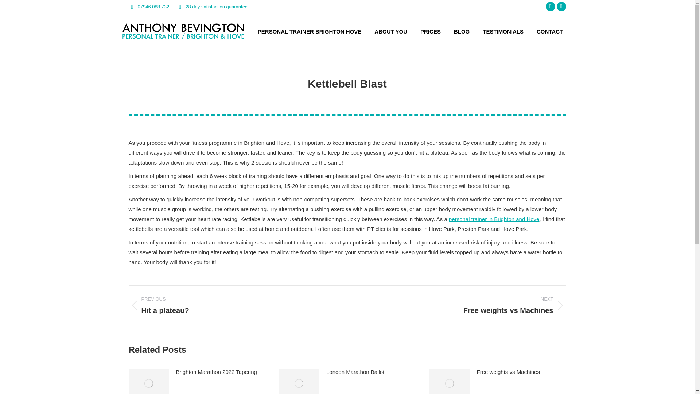 The image size is (700, 394). Describe the element at coordinates (551, 7) in the screenshot. I see `London Marathon Ballot` at that location.